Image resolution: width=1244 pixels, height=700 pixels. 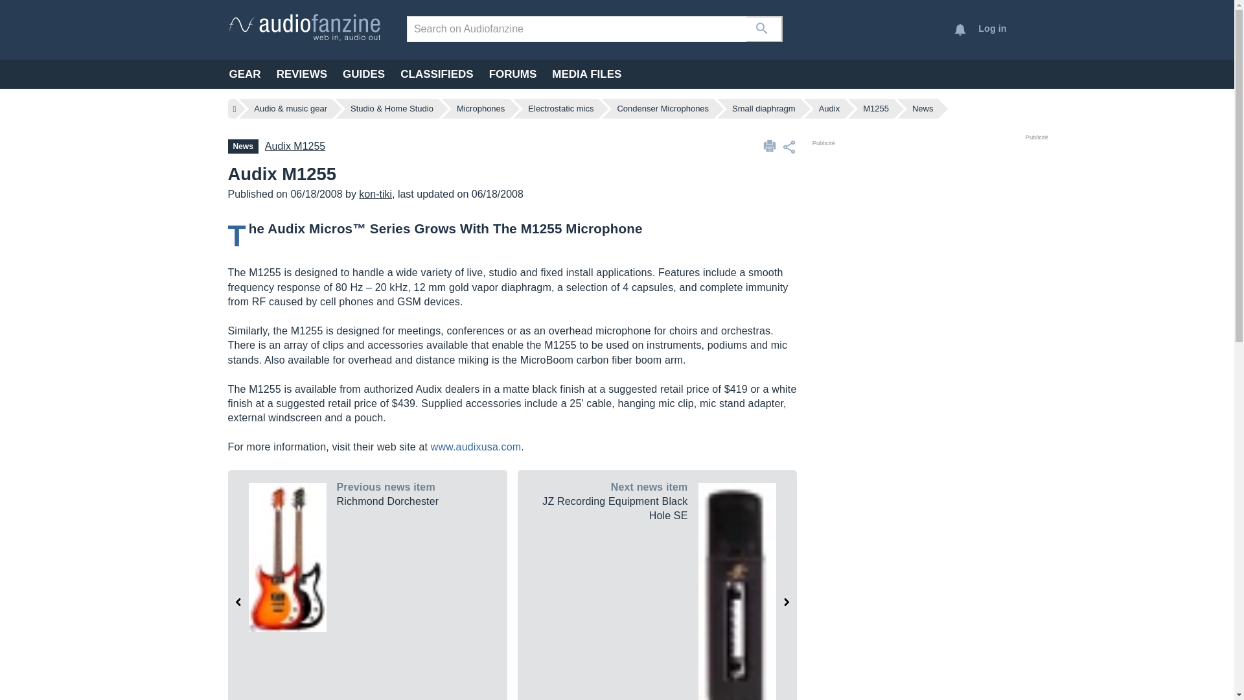 What do you see at coordinates (663, 109) in the screenshot?
I see `Condenser Microphones` at bounding box center [663, 109].